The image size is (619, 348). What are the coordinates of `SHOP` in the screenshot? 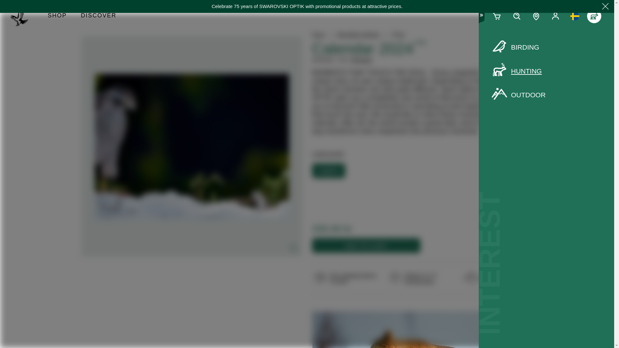 It's located at (57, 16).